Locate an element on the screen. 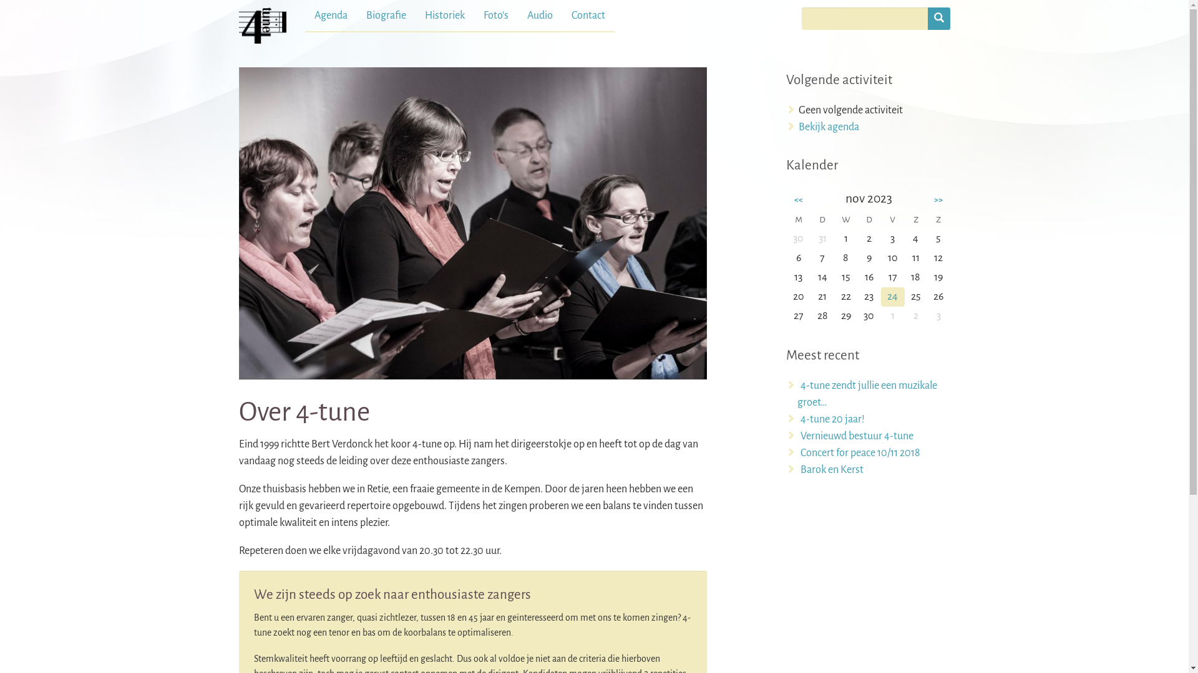 The image size is (1198, 673). Agenda is located at coordinates (331, 16).